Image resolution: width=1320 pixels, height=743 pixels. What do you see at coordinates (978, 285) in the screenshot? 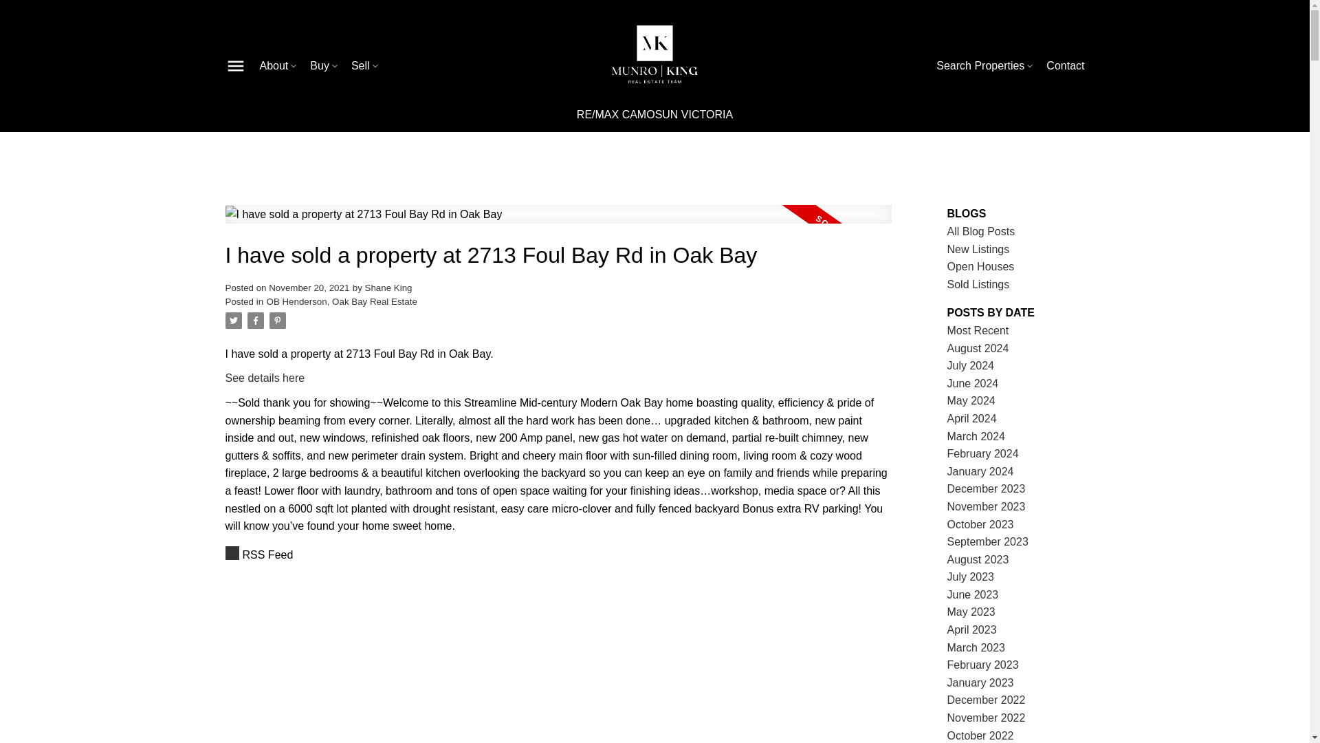
I see `Sold Listings` at bounding box center [978, 285].